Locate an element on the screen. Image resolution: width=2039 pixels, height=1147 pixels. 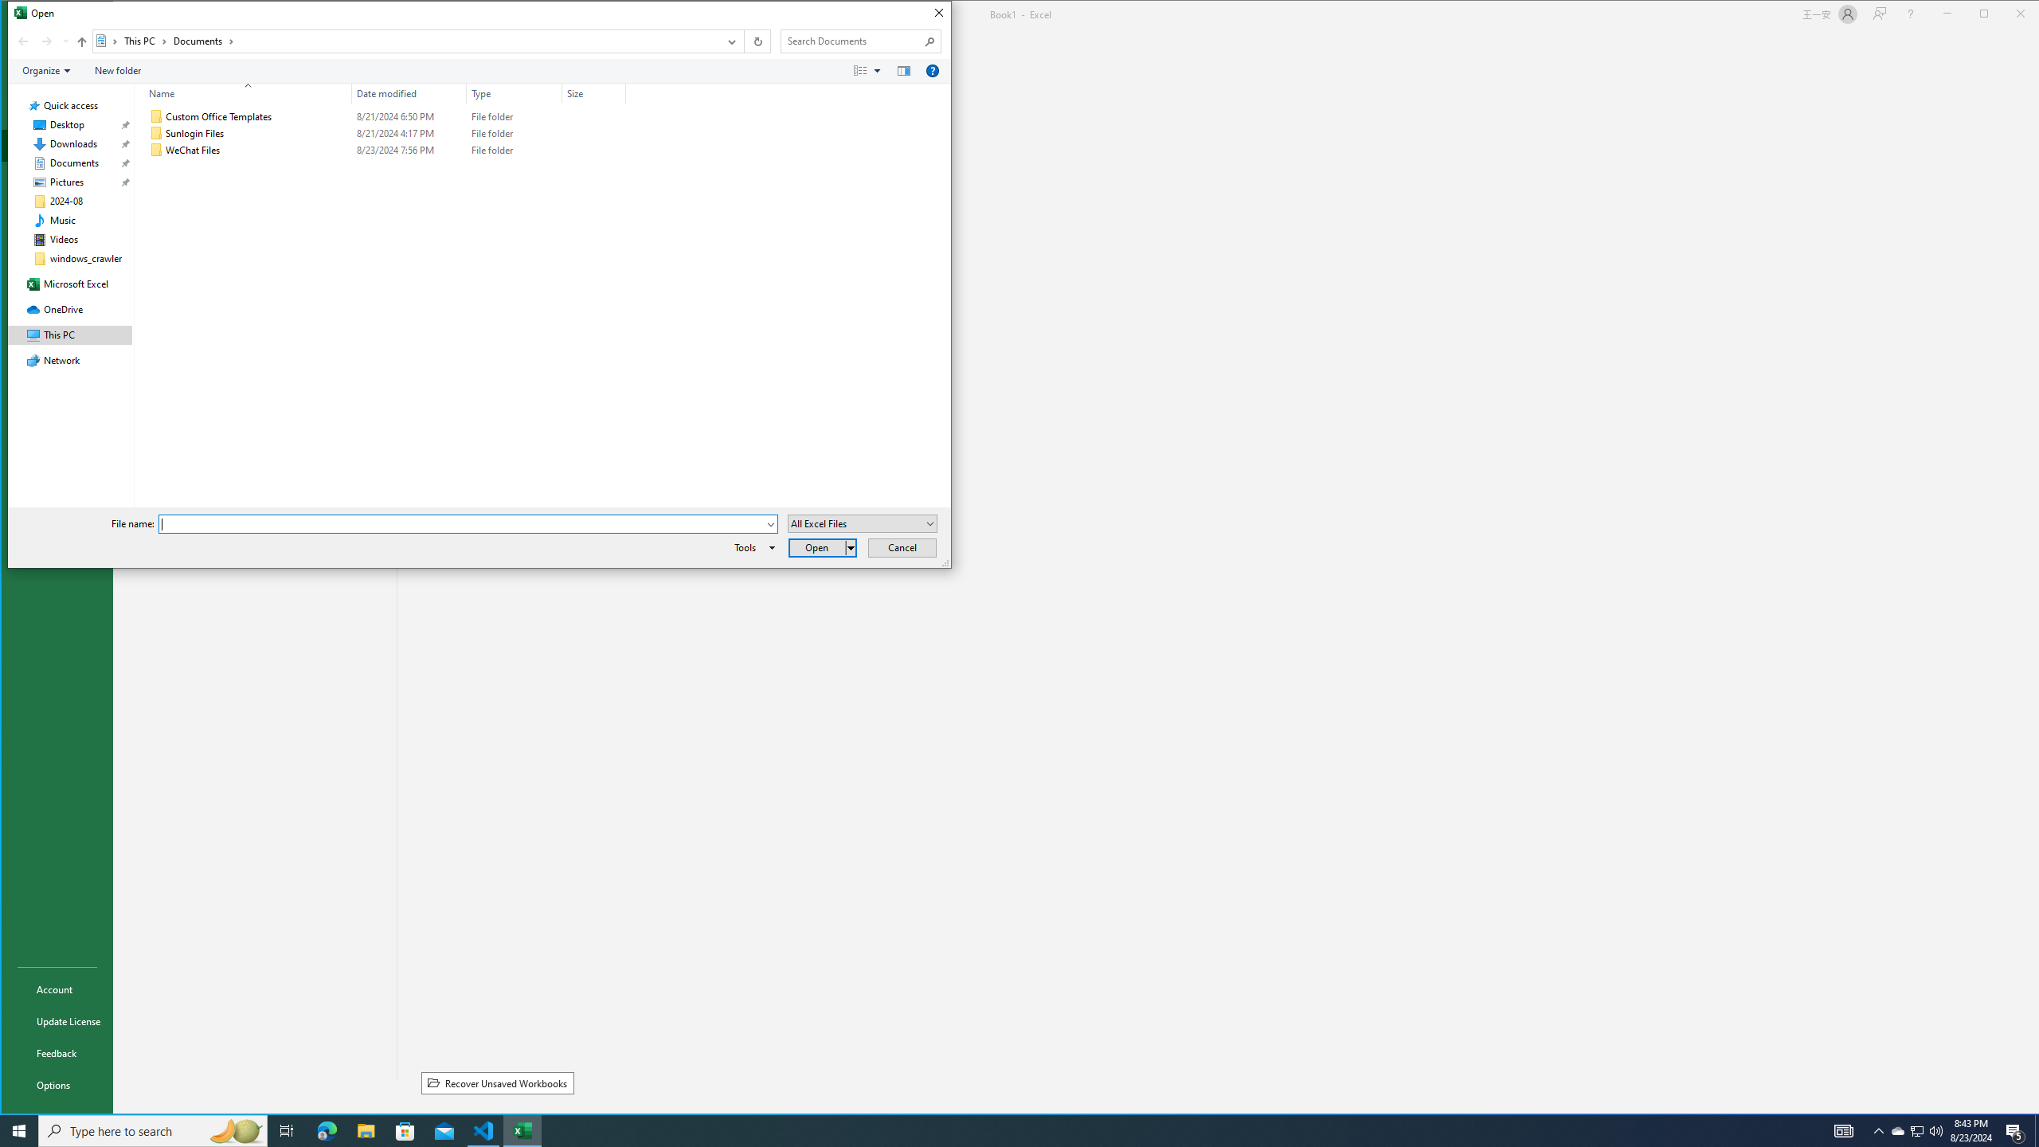
New folder is located at coordinates (118, 71).